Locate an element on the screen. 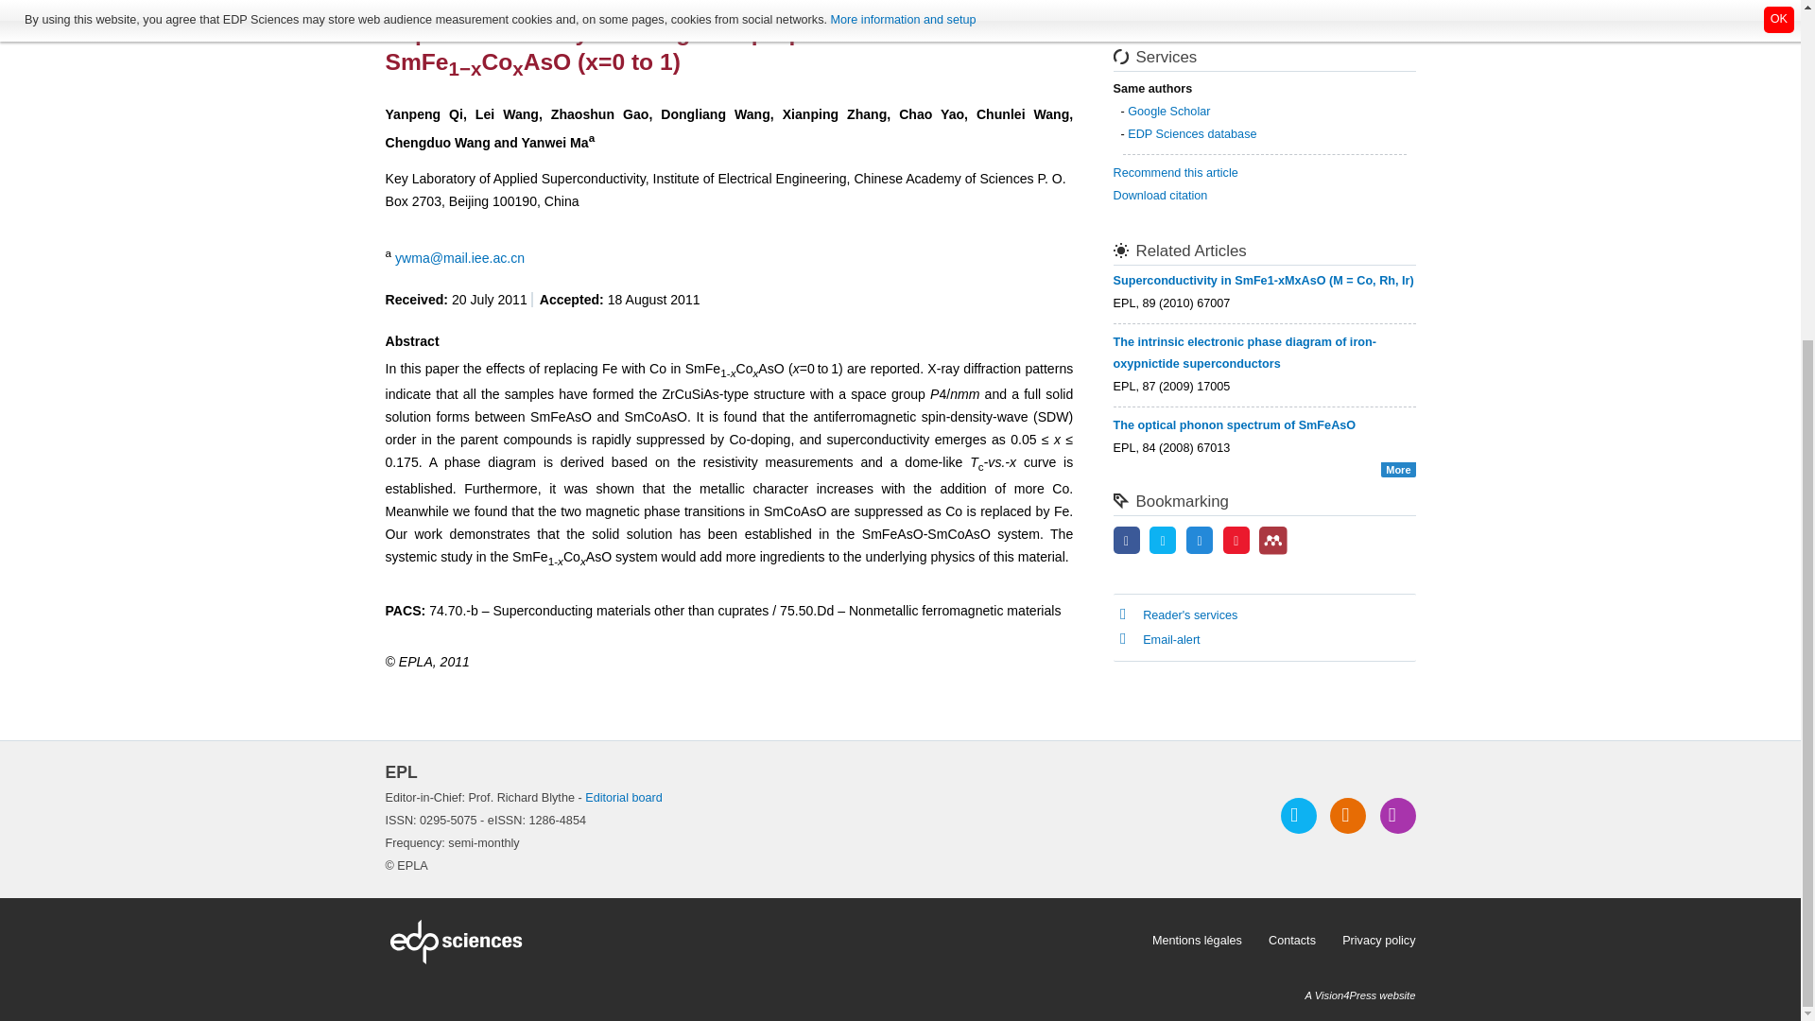 The height and width of the screenshot is (1021, 1815). Share on Sina Weibo is located at coordinates (1236, 541).